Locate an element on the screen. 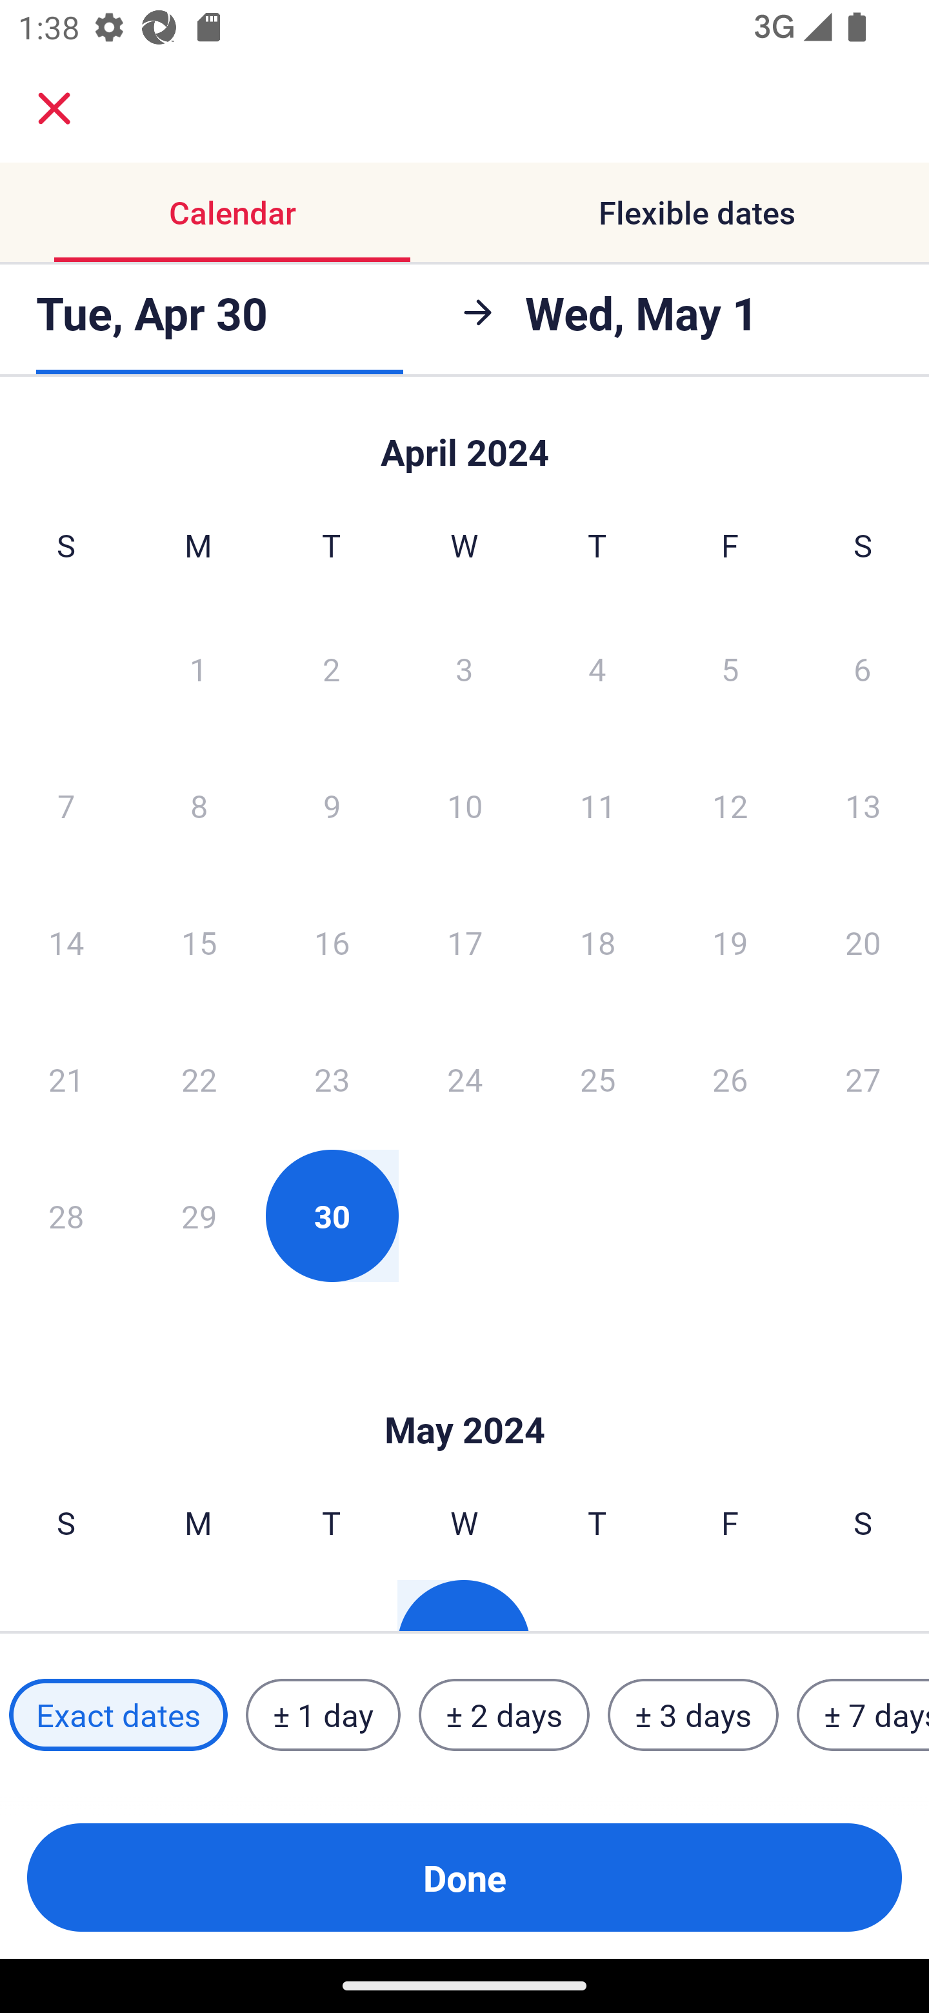  11 Thursday, April 11, 2024 is located at coordinates (597, 805).